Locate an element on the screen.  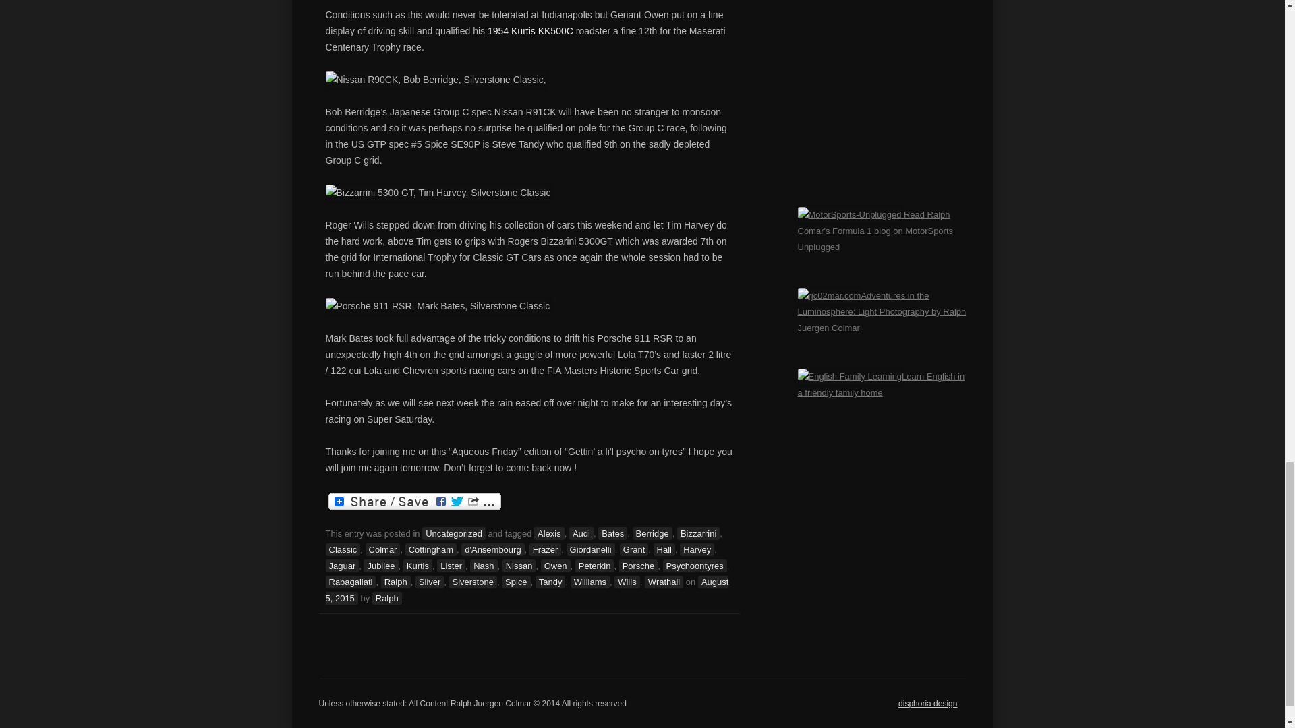
Grant is located at coordinates (634, 549).